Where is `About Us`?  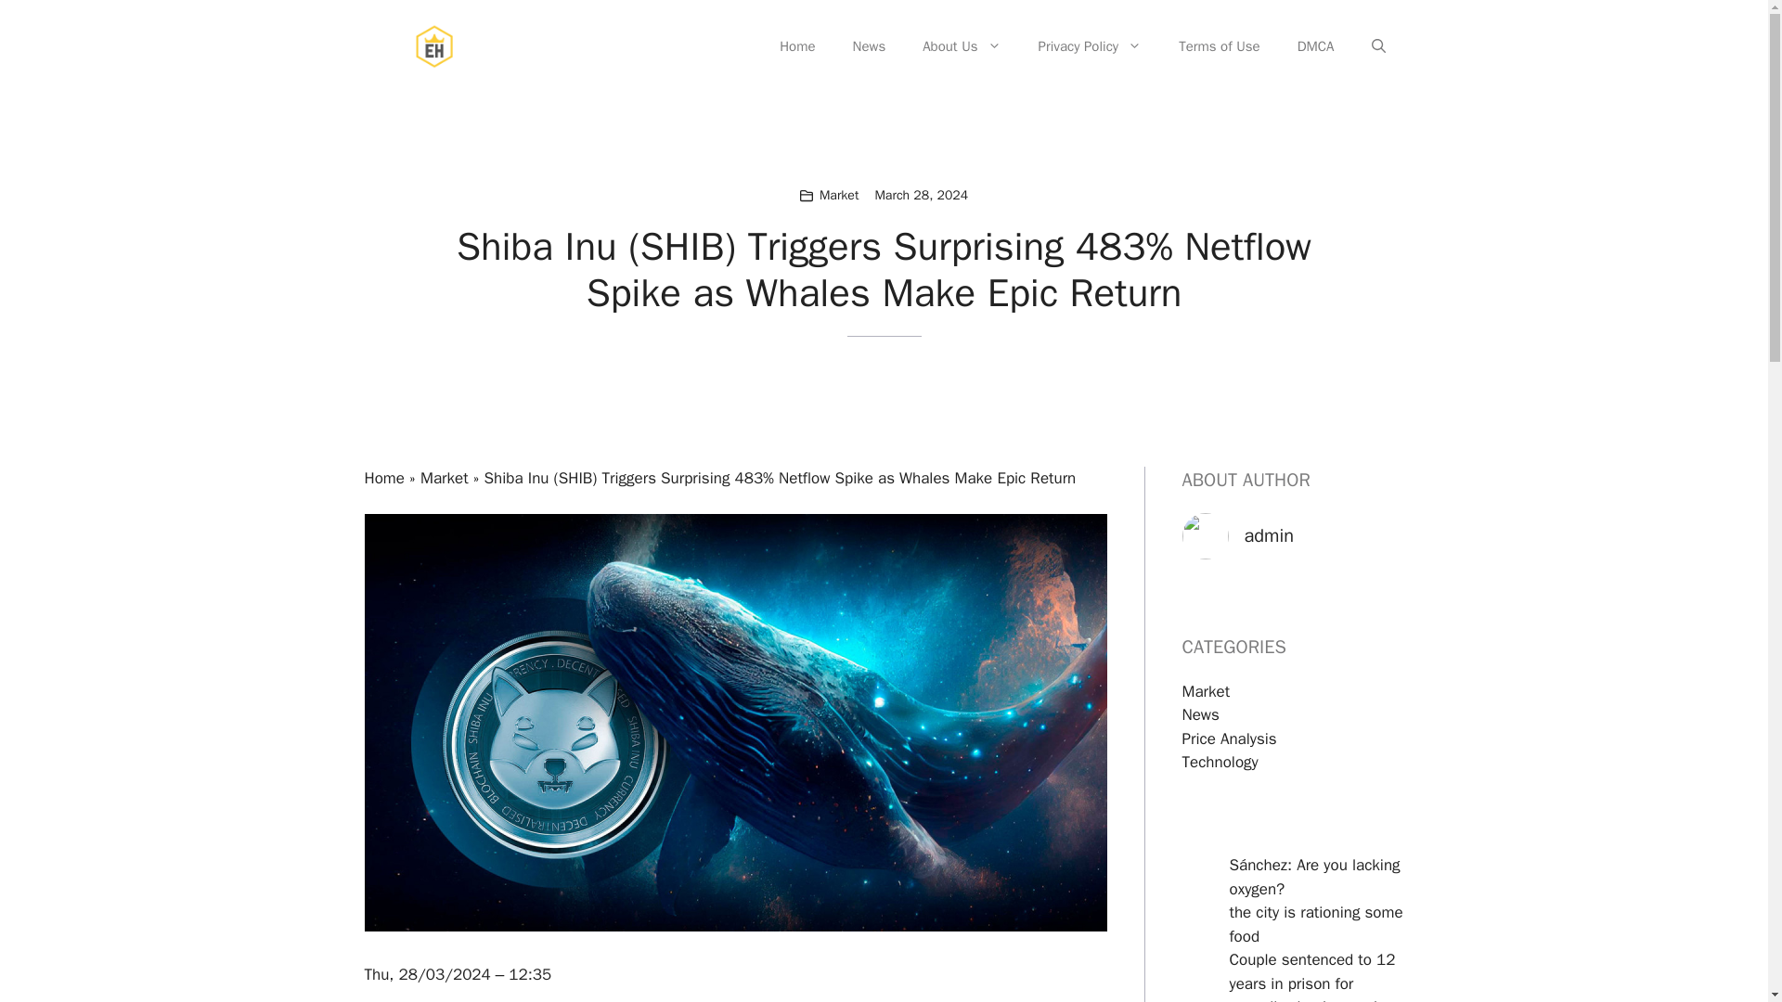 About Us is located at coordinates (962, 46).